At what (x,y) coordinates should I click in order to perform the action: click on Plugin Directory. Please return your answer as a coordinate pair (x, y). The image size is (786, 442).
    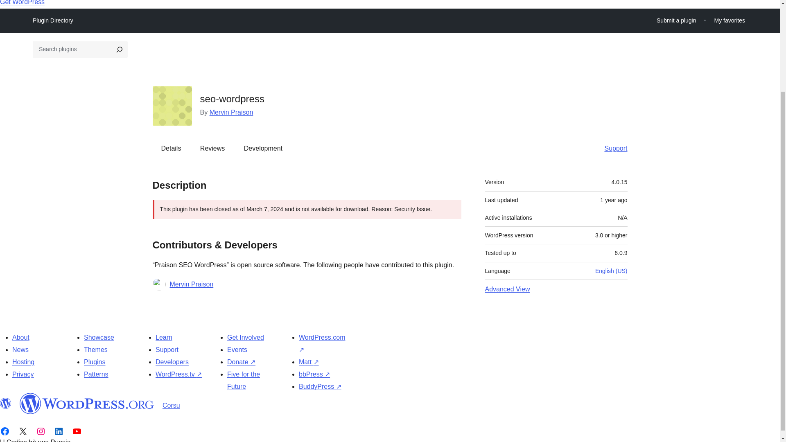
    Looking at the image, I should click on (53, 20).